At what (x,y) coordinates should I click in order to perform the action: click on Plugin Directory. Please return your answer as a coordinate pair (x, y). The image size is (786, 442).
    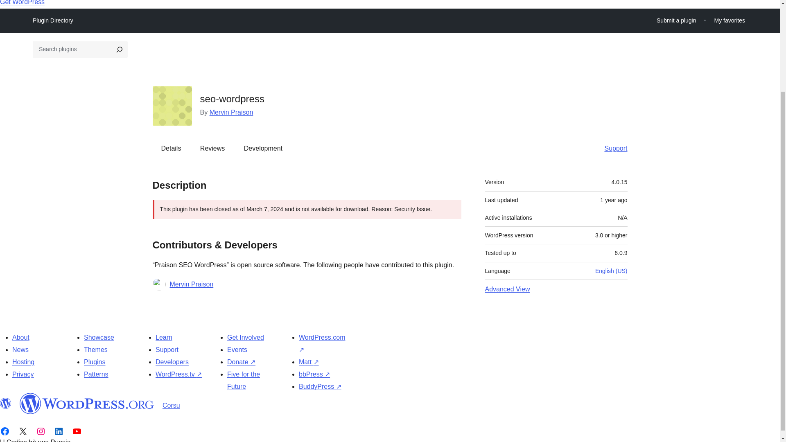
    Looking at the image, I should click on (53, 20).